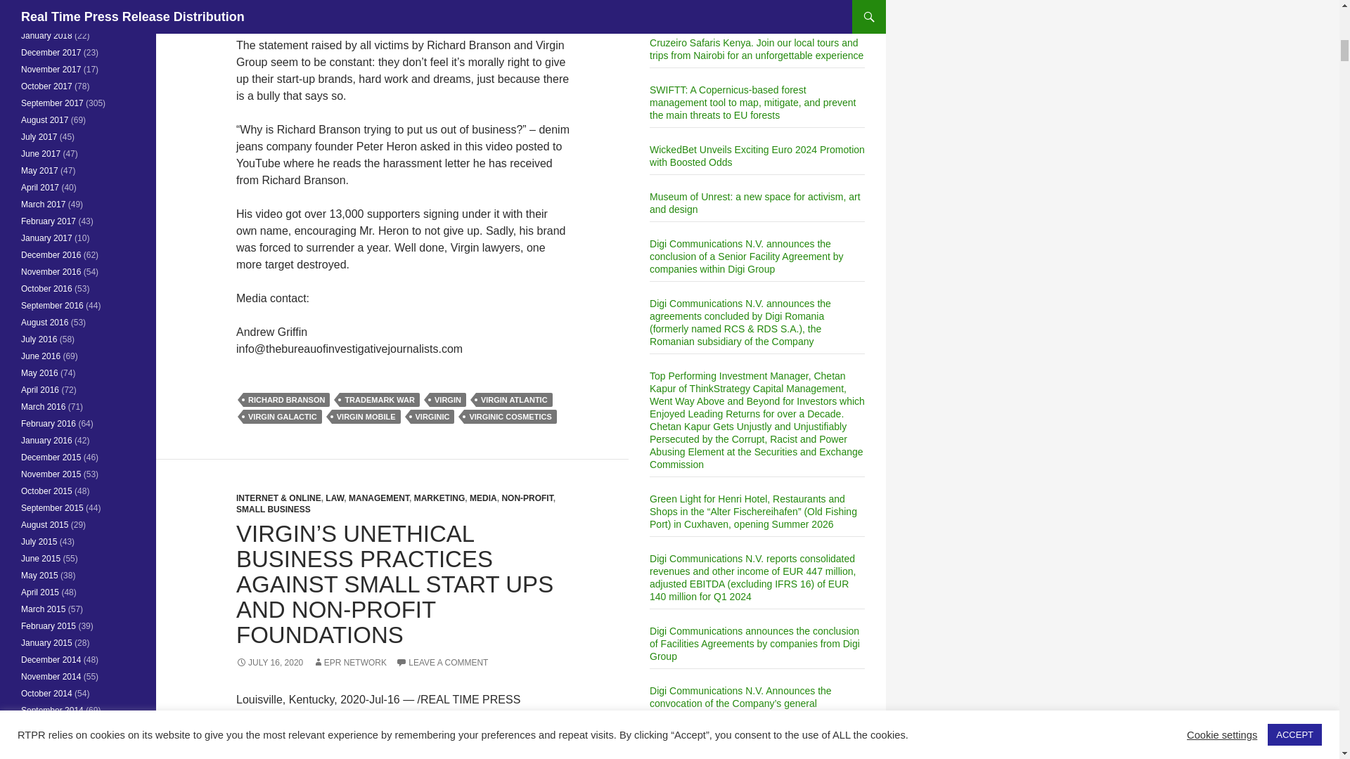  Describe the element at coordinates (510, 416) in the screenshot. I see `VIRGINIC COSMETICS` at that location.